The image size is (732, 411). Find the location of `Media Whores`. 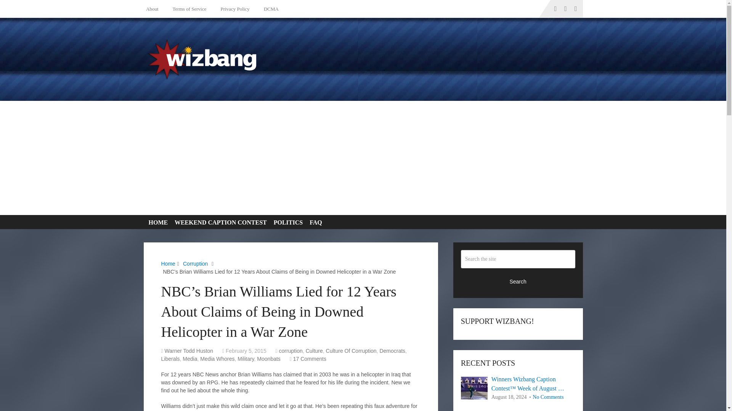

Media Whores is located at coordinates (217, 359).